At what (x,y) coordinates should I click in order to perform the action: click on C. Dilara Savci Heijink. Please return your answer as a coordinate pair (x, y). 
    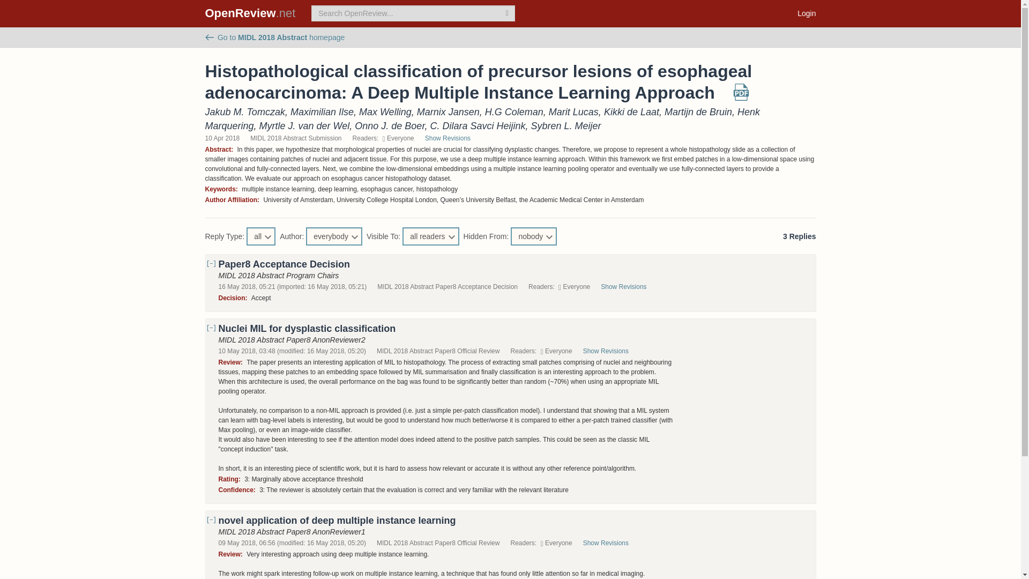
    Looking at the image, I should click on (477, 125).